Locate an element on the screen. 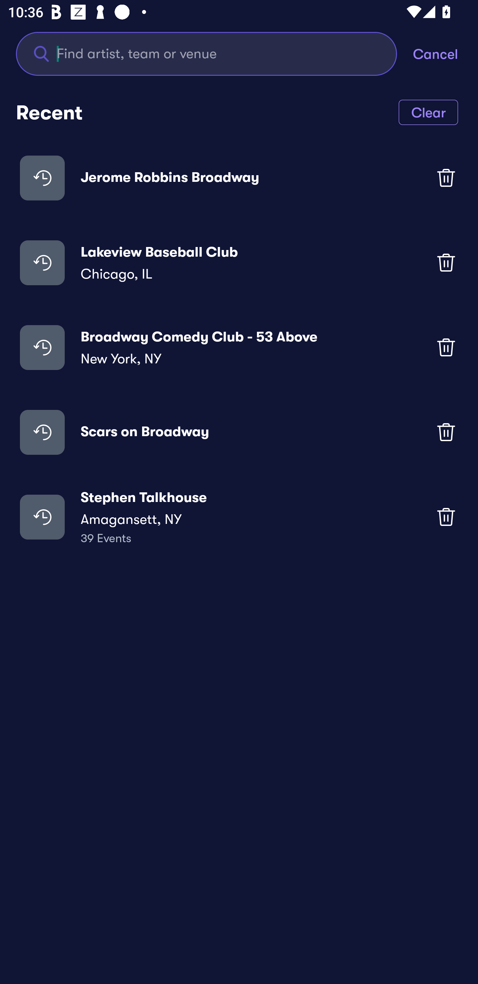 The width and height of the screenshot is (478, 984). Jerome Robbins Broadway is located at coordinates (239, 178).